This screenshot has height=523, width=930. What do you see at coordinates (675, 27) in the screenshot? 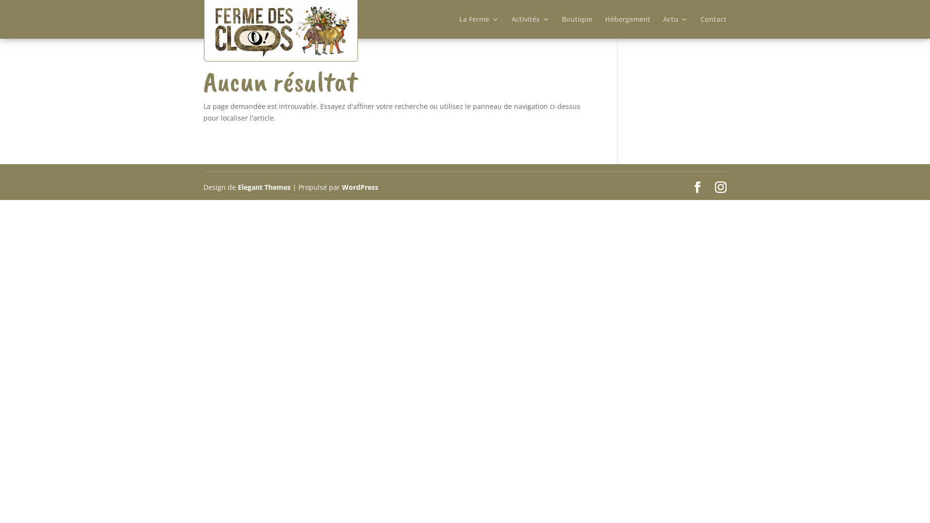
I see `Actu` at bounding box center [675, 27].